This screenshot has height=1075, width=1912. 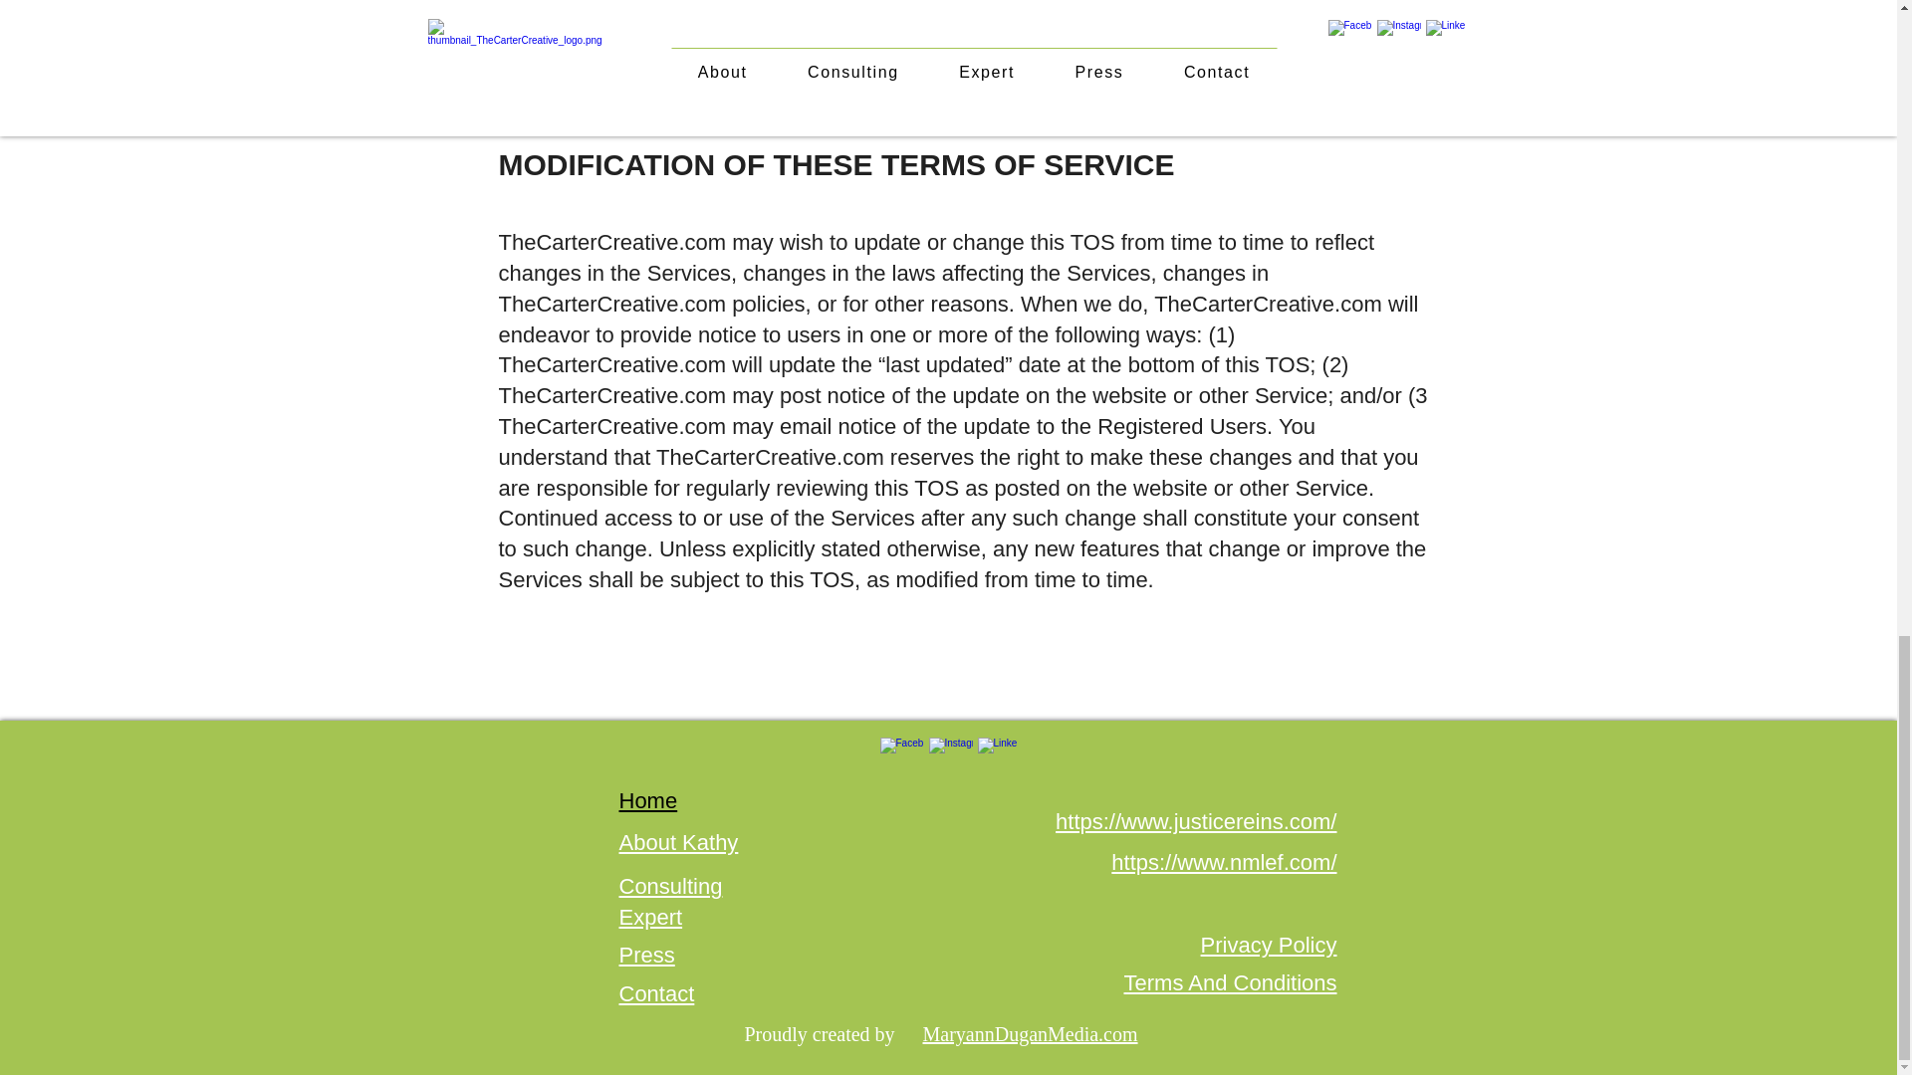 What do you see at coordinates (1030, 1033) in the screenshot?
I see `MaryannDuganMedia.com` at bounding box center [1030, 1033].